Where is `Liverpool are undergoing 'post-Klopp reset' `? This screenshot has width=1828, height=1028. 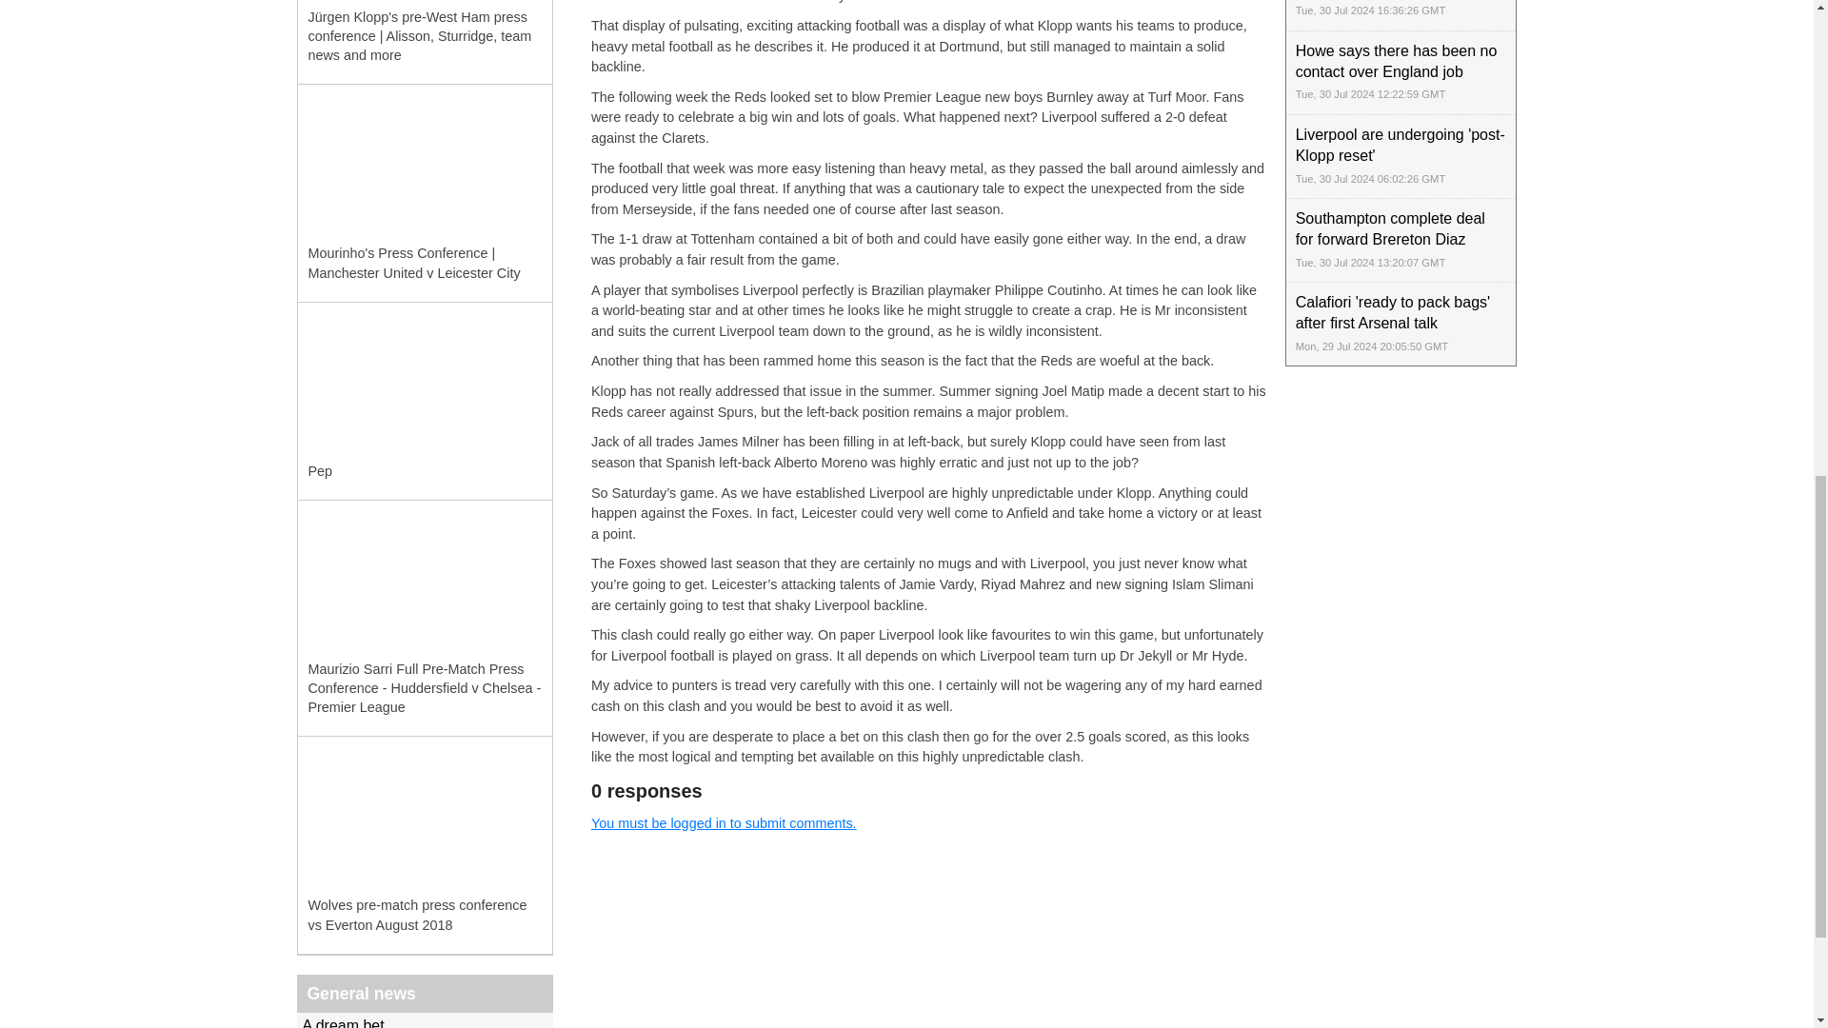 Liverpool are undergoing 'post-Klopp reset'  is located at coordinates (1401, 156).